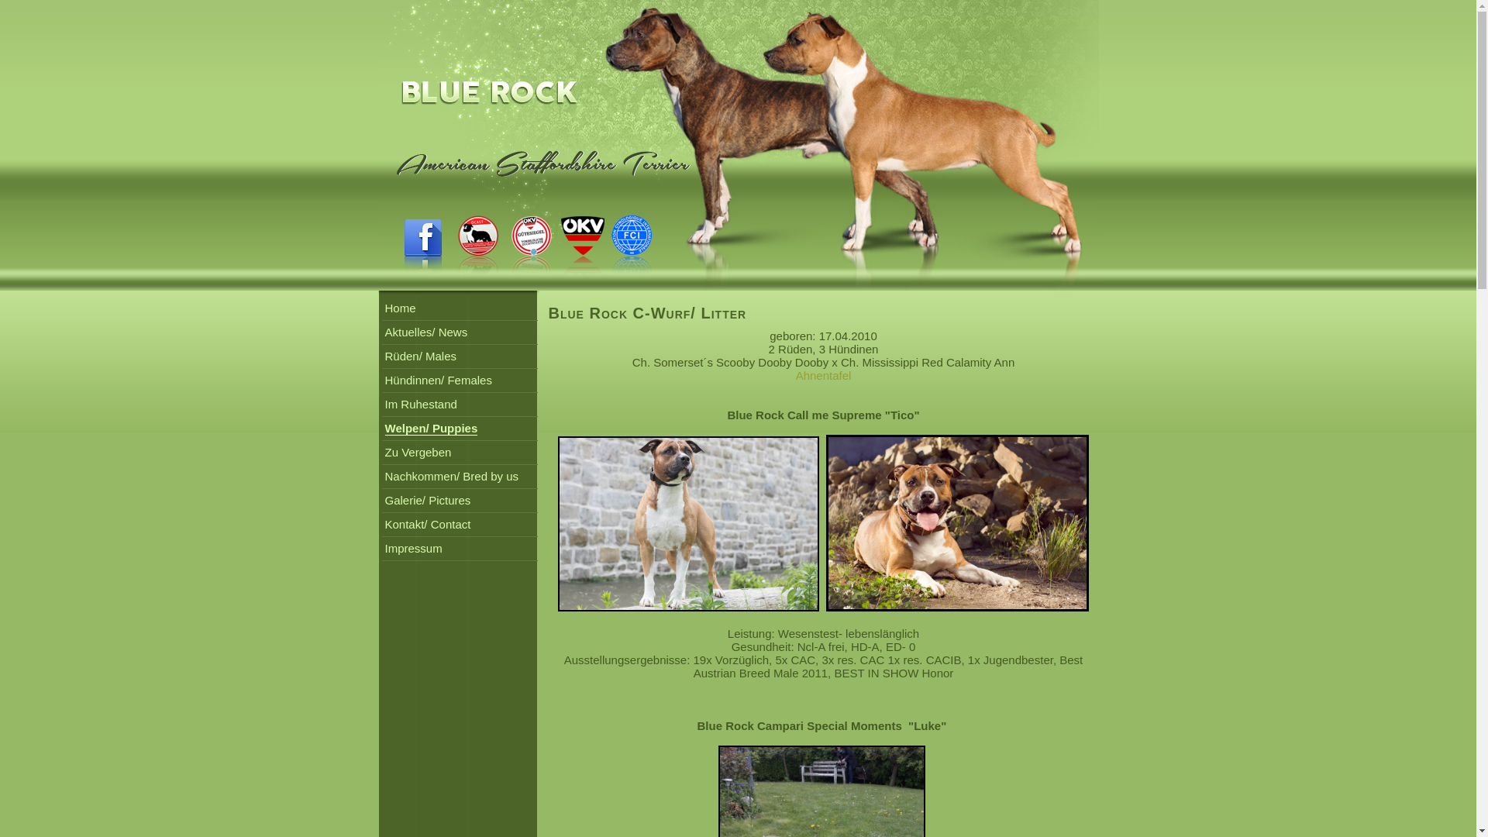 The height and width of the screenshot is (837, 1488). Describe the element at coordinates (426, 332) in the screenshot. I see `Aktuelles/ News` at that location.